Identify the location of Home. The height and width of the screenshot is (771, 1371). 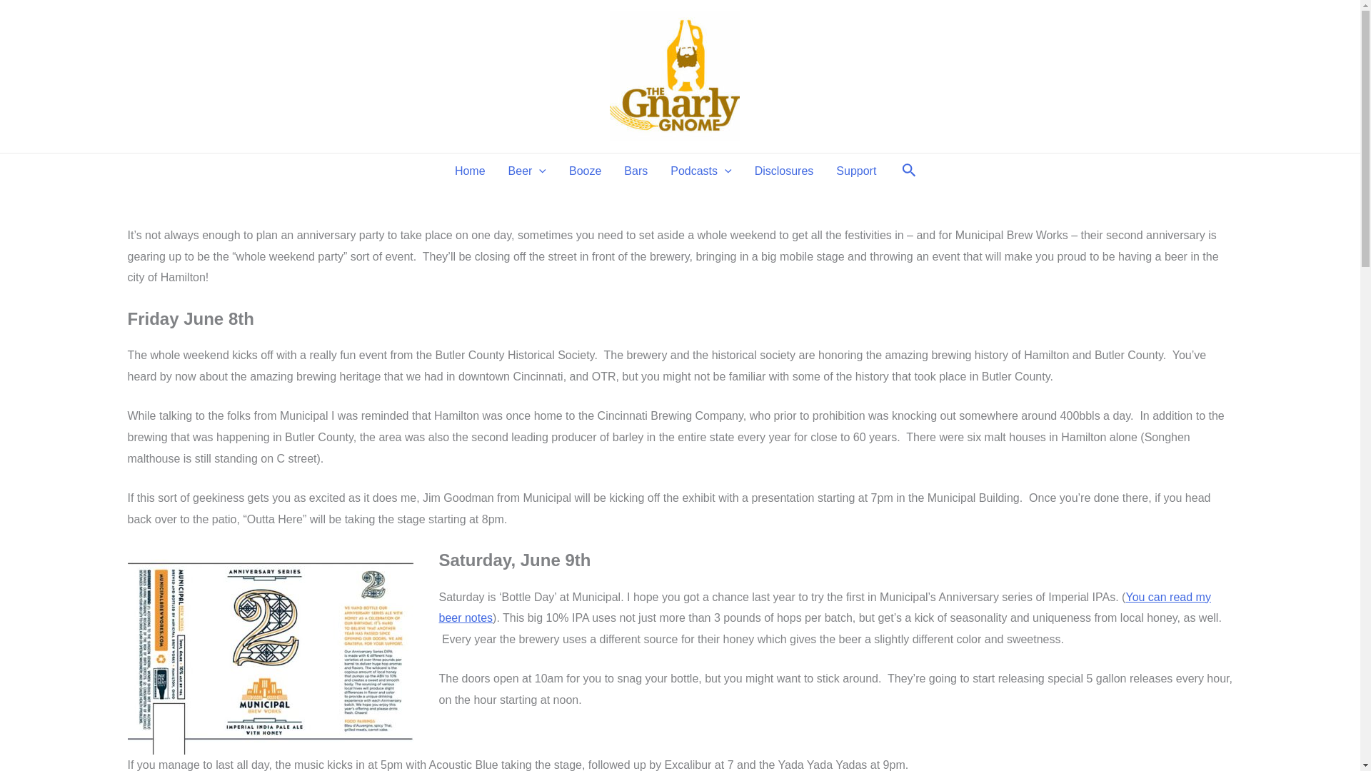
(470, 171).